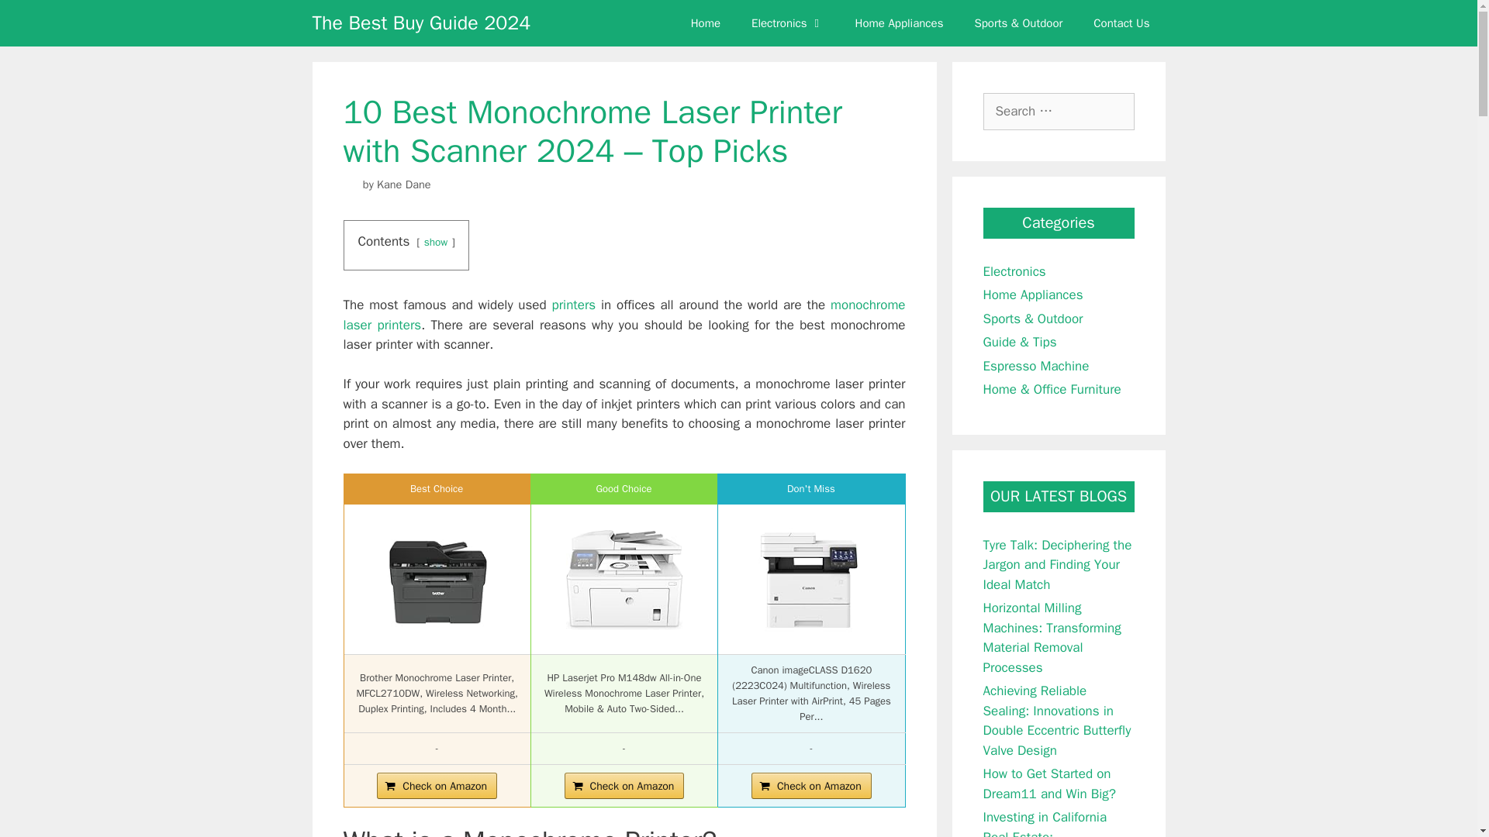 This screenshot has width=1489, height=837. What do you see at coordinates (1059, 112) in the screenshot?
I see `Search for:` at bounding box center [1059, 112].